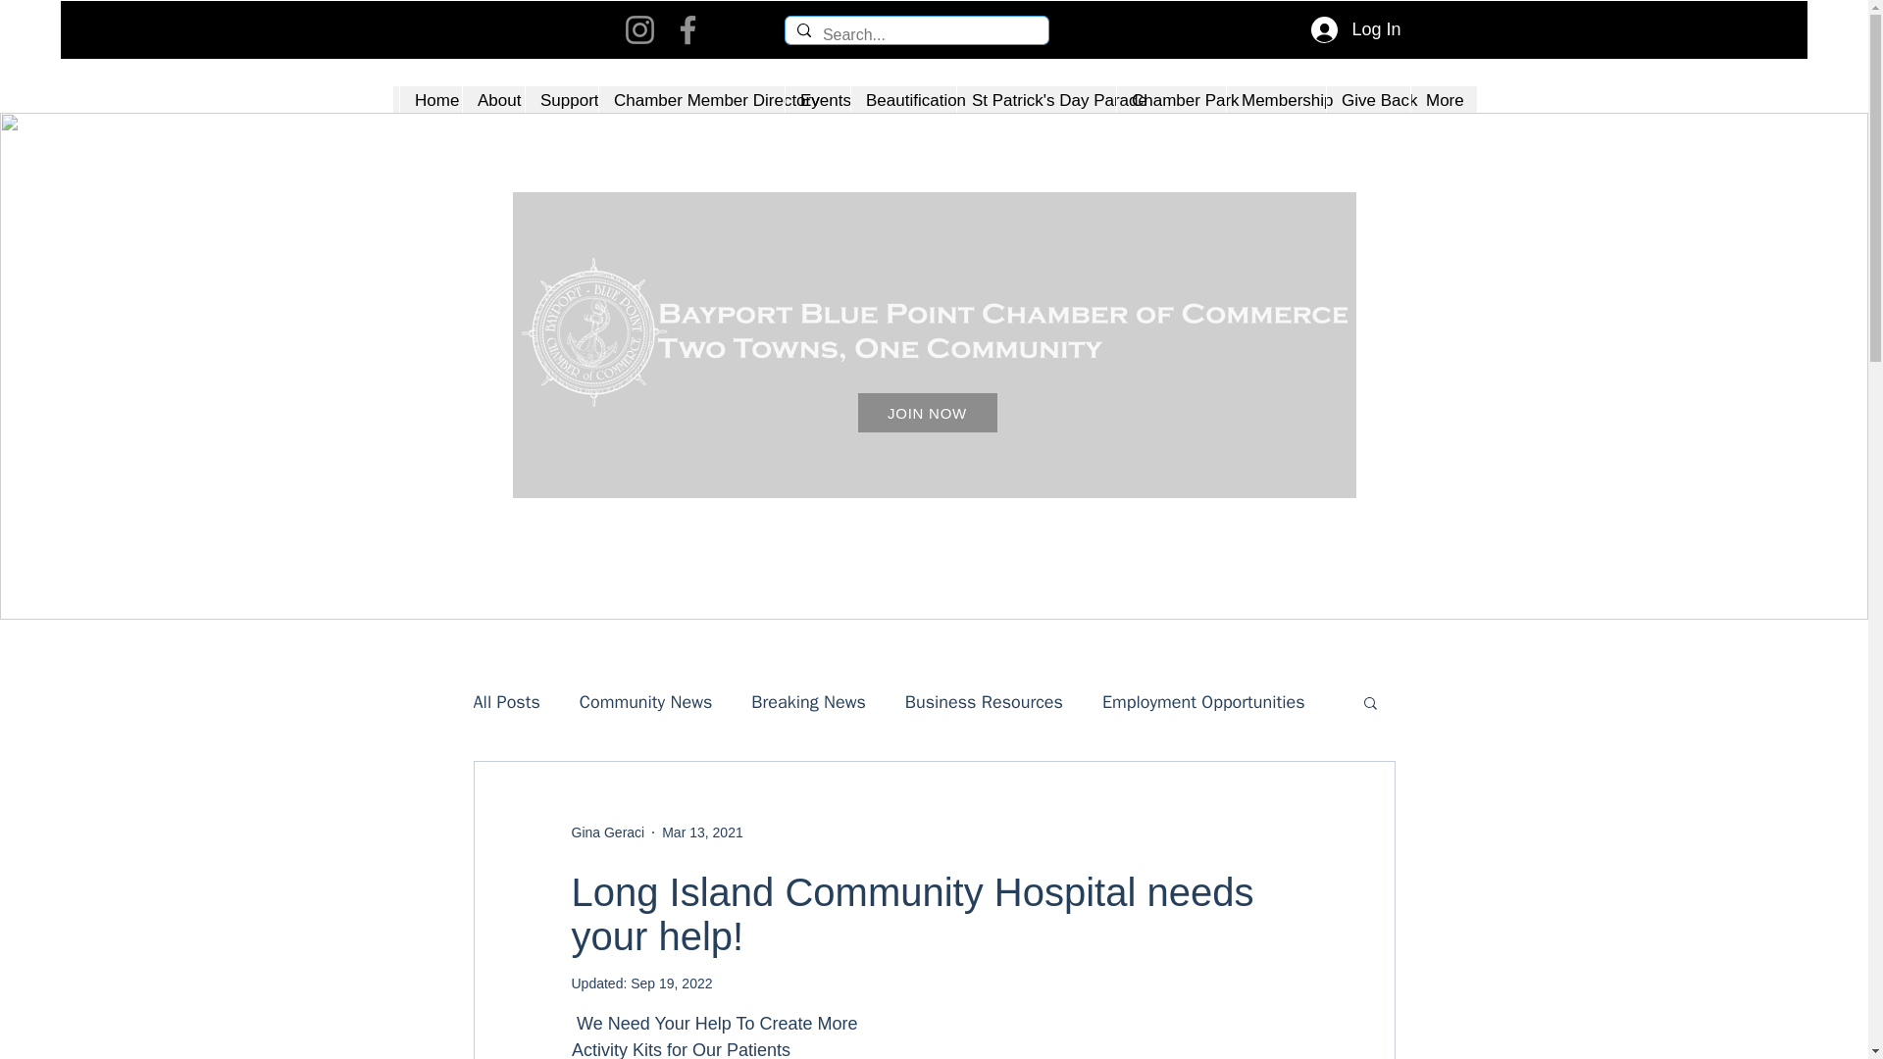  I want to click on Log In, so click(1355, 29).